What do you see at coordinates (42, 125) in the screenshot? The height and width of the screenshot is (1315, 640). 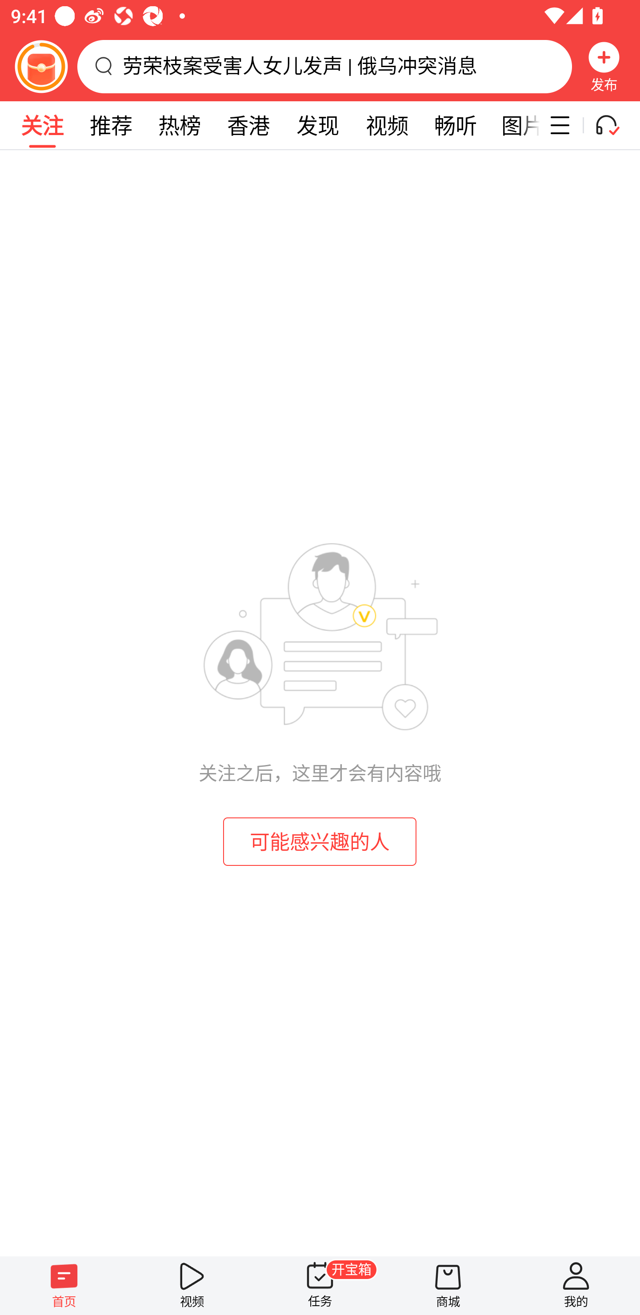 I see `关注` at bounding box center [42, 125].